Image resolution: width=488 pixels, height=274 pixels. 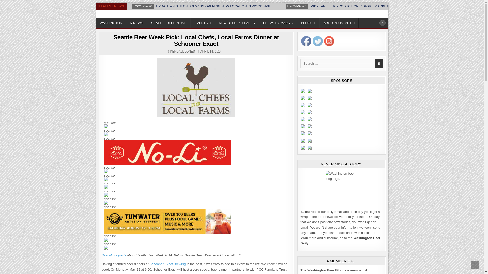 I want to click on The Washington Beer Blog, so click(x=134, y=16).